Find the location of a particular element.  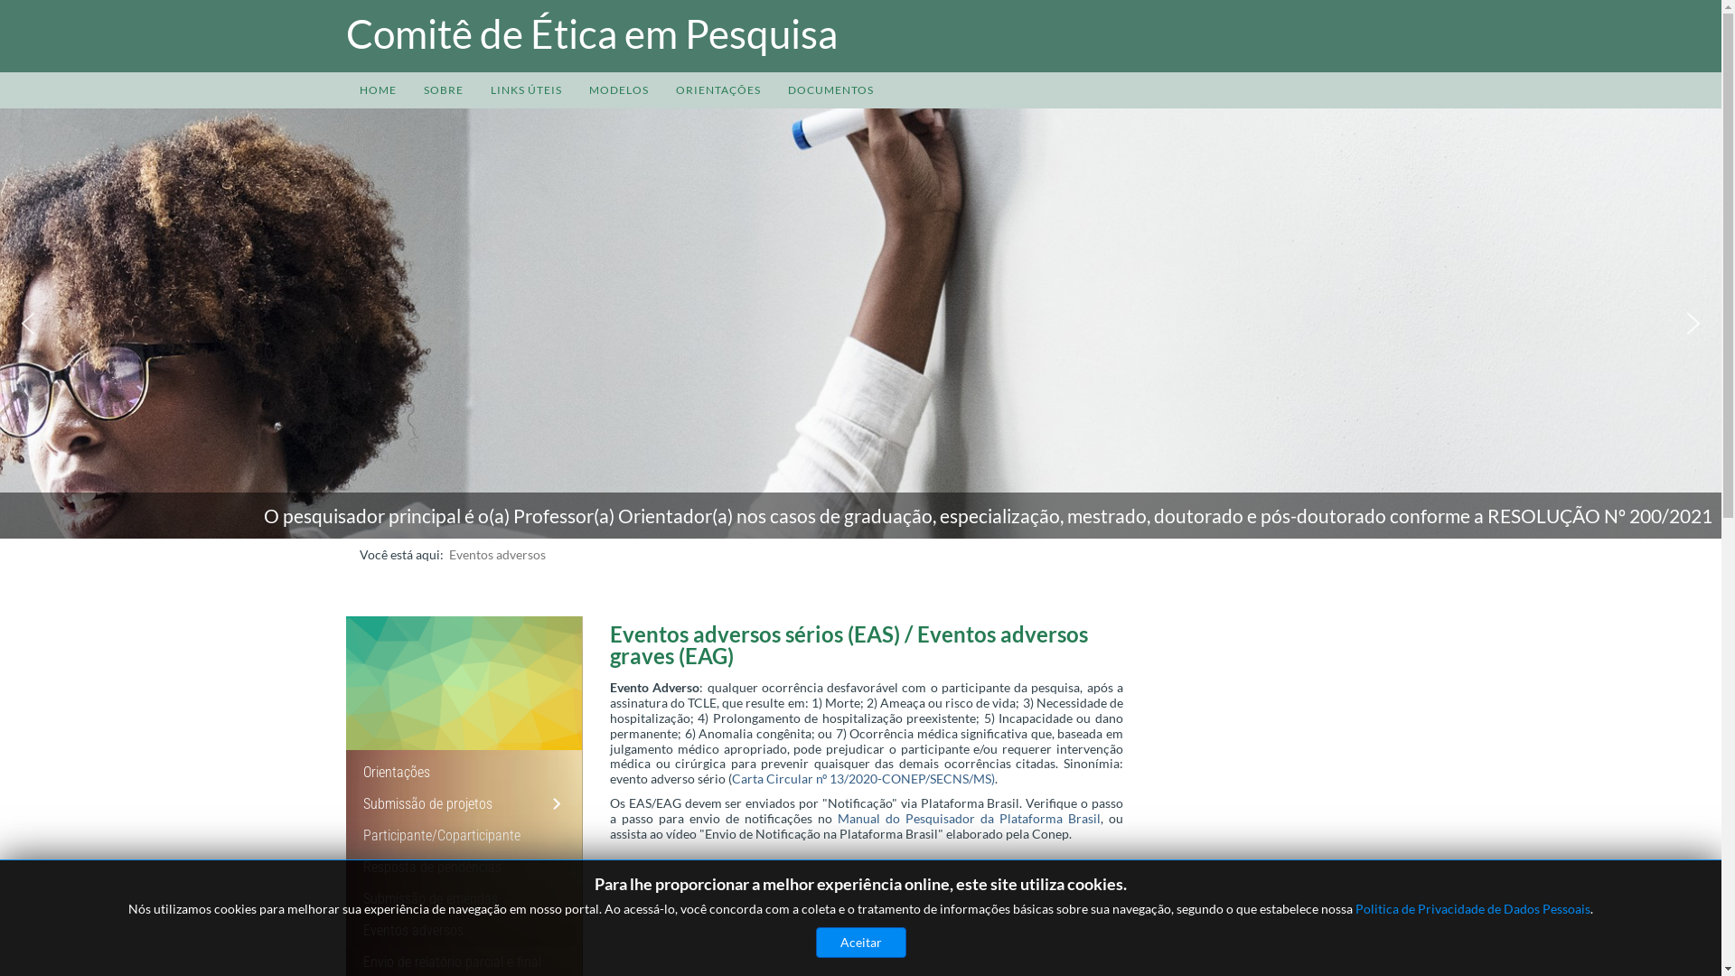

MODELOS is located at coordinates (618, 90).